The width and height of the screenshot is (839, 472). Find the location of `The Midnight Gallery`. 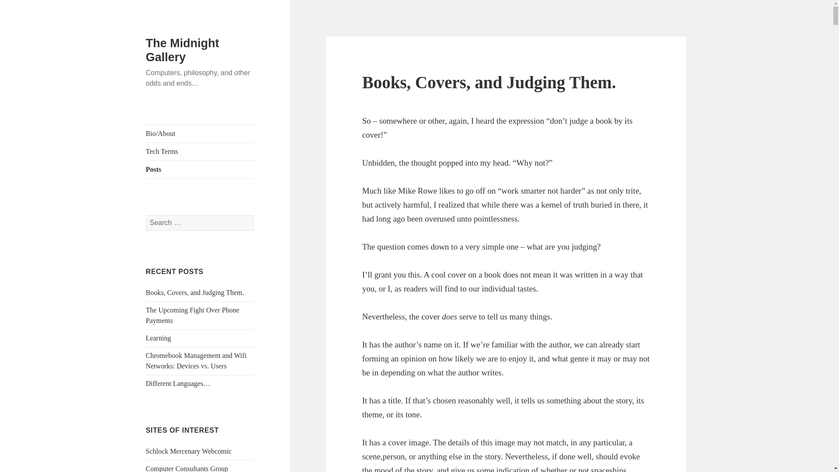

The Midnight Gallery is located at coordinates (183, 50).